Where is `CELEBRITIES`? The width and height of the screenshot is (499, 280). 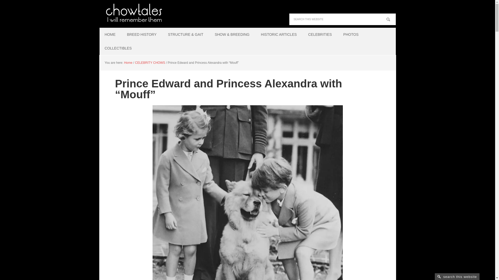
CELEBRITIES is located at coordinates (320, 34).